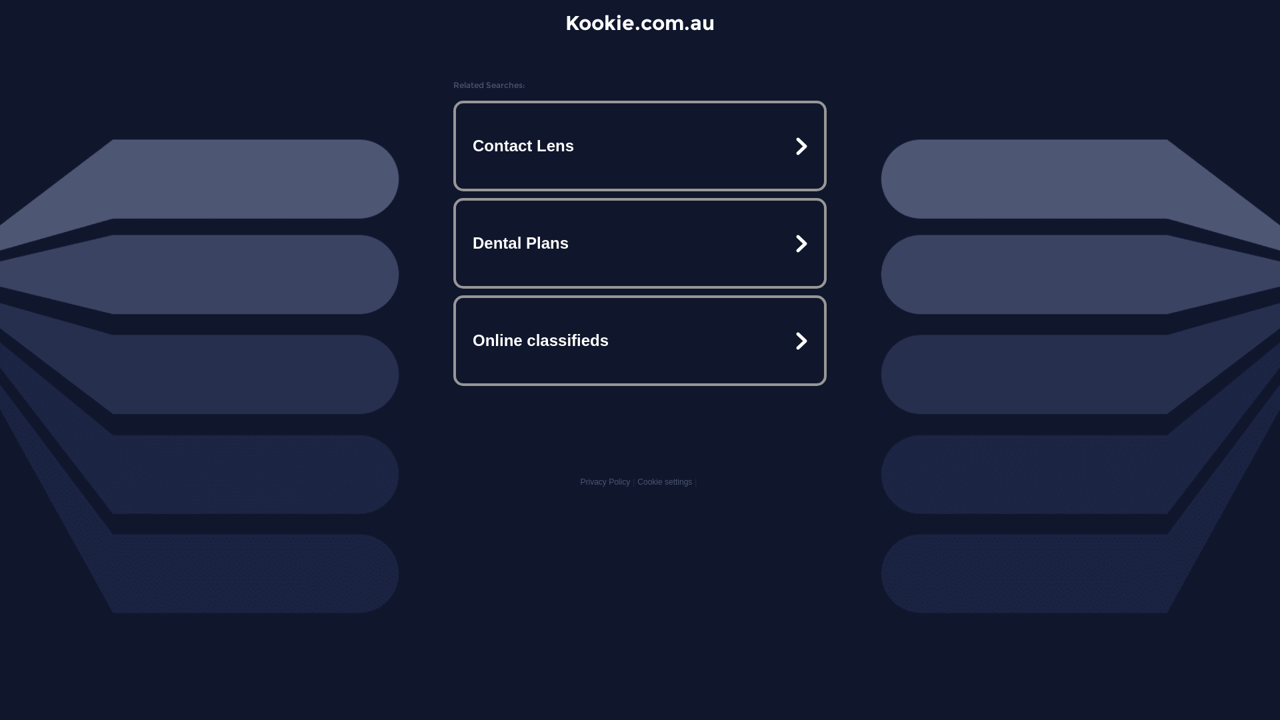 The width and height of the screenshot is (1280, 720). What do you see at coordinates (605, 482) in the screenshot?
I see `Privacy Policy` at bounding box center [605, 482].